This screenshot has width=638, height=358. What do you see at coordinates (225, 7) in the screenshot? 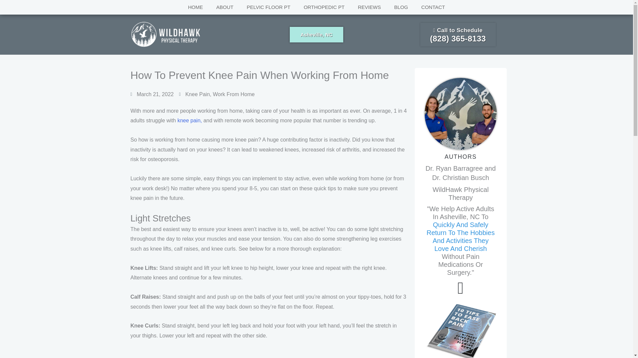
I see `ABOUT` at bounding box center [225, 7].